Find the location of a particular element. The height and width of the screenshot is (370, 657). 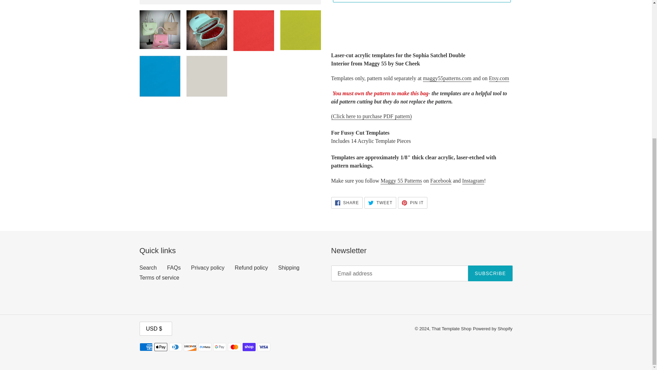

maggy55patterns.com is located at coordinates (447, 78).